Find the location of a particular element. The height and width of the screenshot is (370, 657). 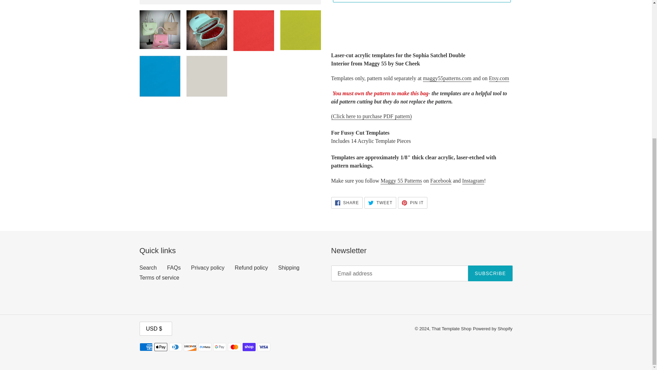

maggy55patterns.com is located at coordinates (447, 78).